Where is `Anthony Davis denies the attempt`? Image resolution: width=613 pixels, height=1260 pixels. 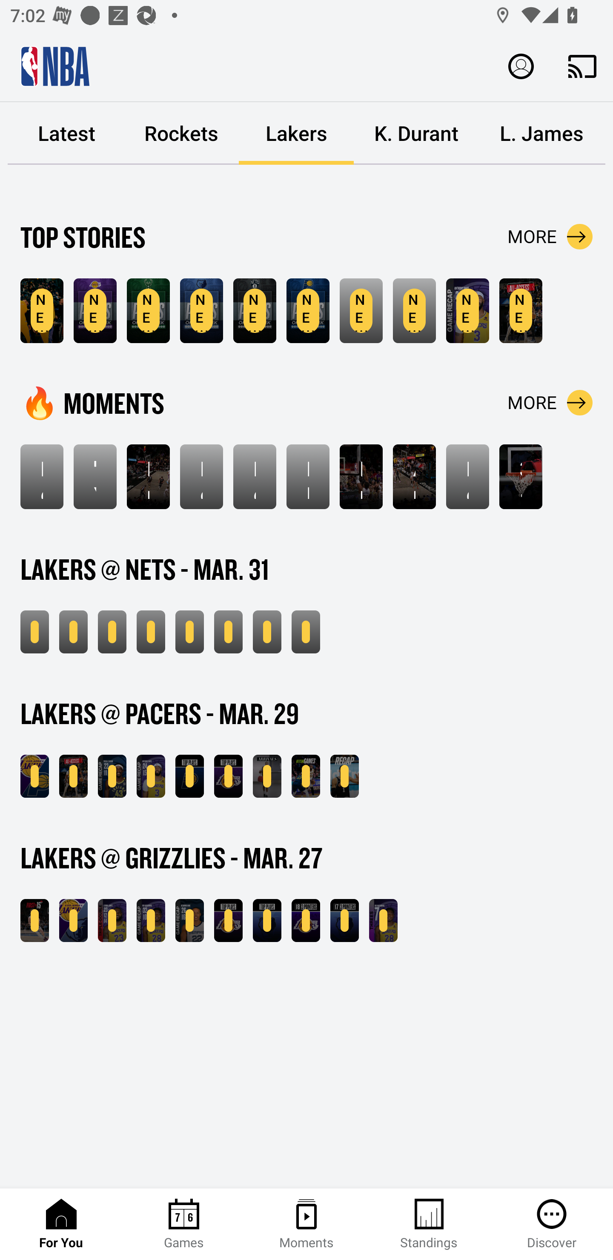
Anthony Davis denies the attempt is located at coordinates (414, 477).